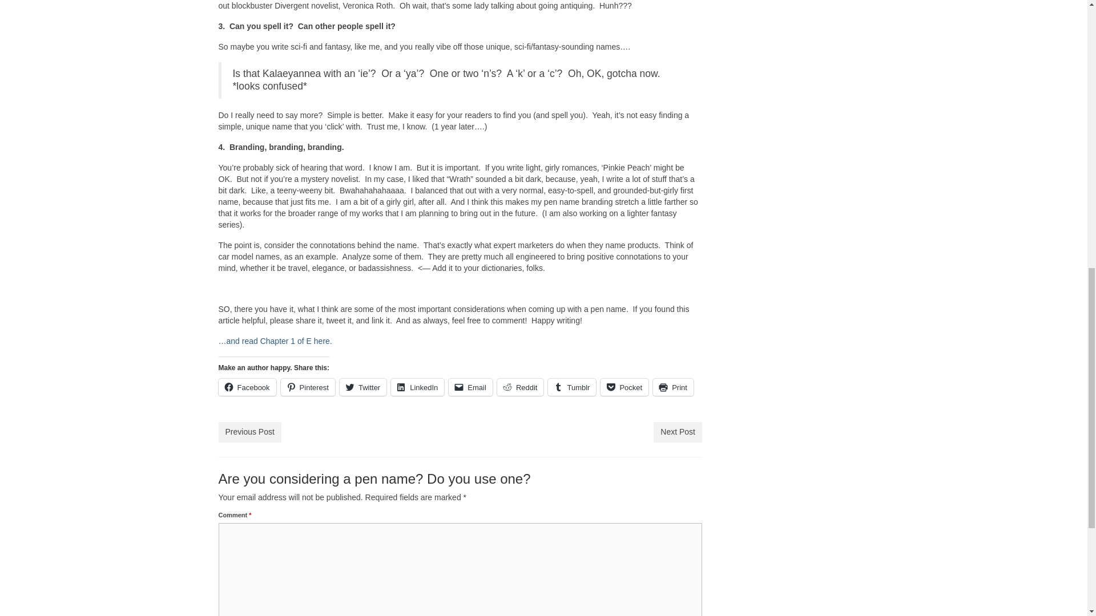  I want to click on Previous Post, so click(249, 432).